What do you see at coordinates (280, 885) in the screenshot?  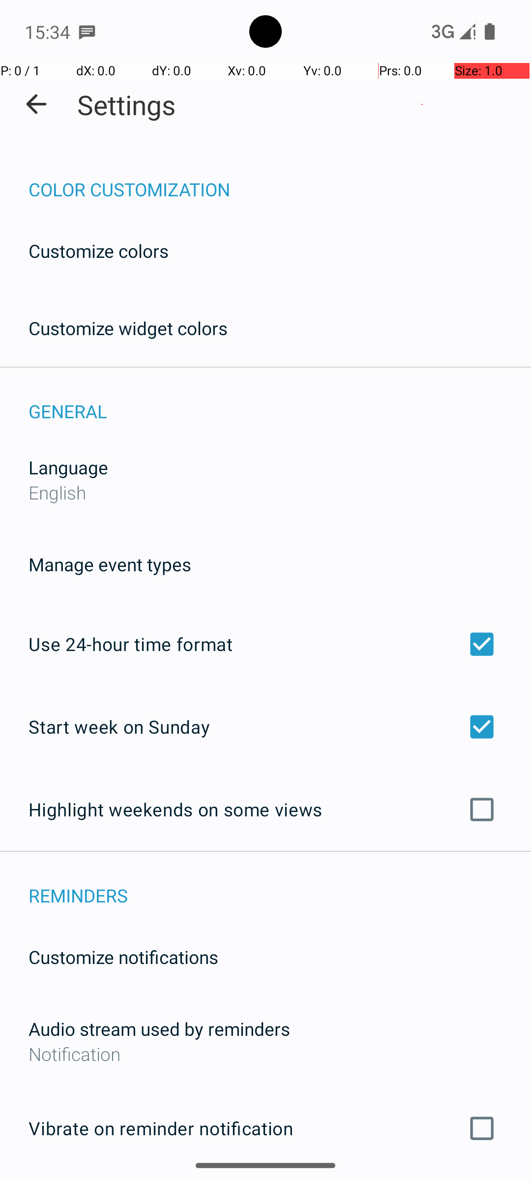 I see `REMINDERS` at bounding box center [280, 885].